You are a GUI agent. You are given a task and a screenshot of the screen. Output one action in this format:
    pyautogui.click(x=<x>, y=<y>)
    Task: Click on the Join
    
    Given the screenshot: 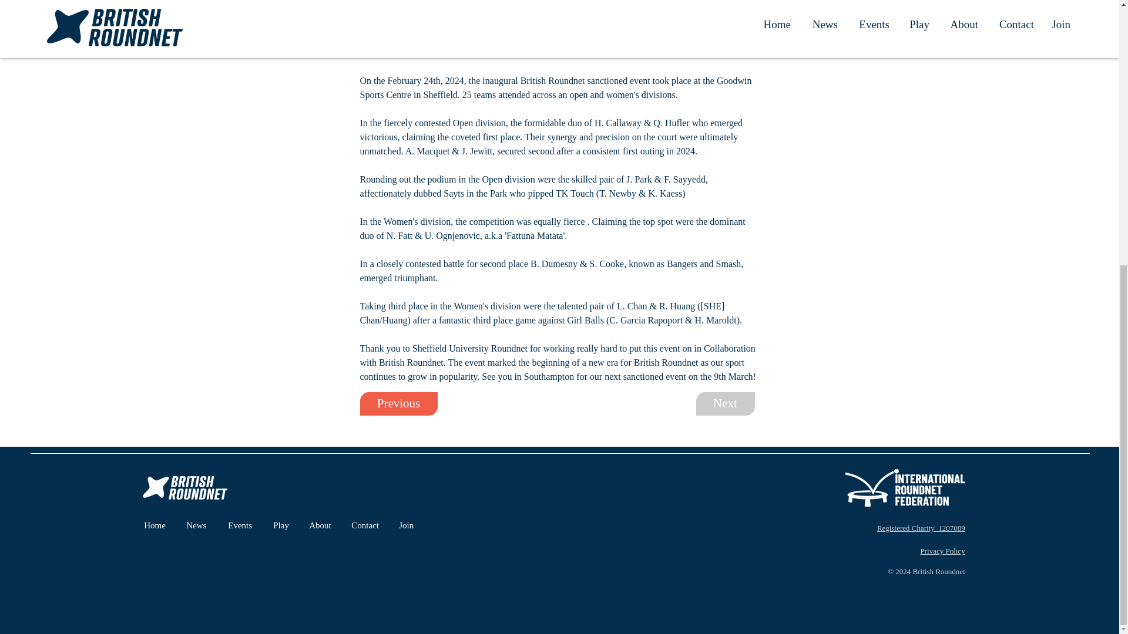 What is the action you would take?
    pyautogui.click(x=406, y=525)
    